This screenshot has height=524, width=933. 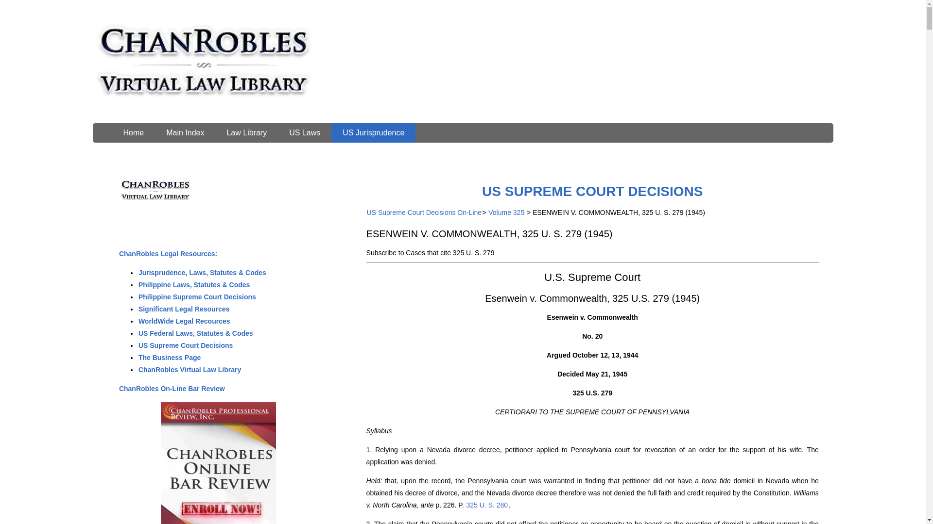 What do you see at coordinates (184, 309) in the screenshot?
I see `Significant Legal Resources` at bounding box center [184, 309].